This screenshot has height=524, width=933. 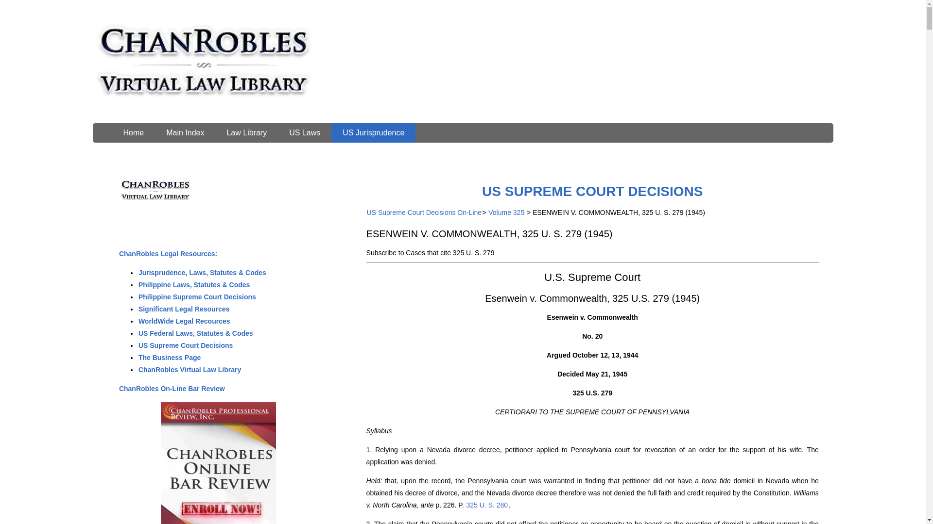 What do you see at coordinates (184, 309) in the screenshot?
I see `Significant Legal Resources` at bounding box center [184, 309].